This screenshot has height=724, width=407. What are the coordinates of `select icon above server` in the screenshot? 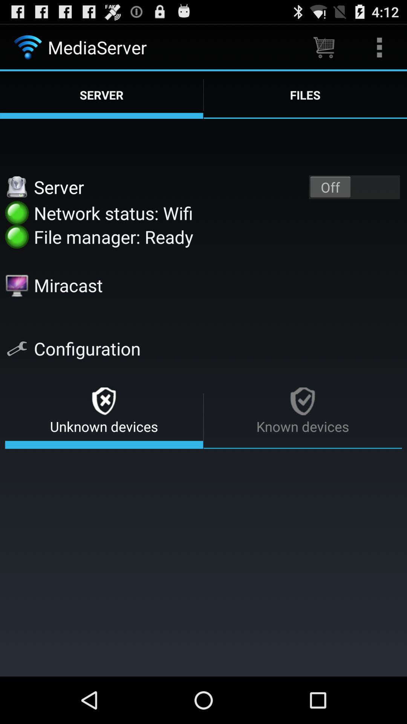 It's located at (379, 48).